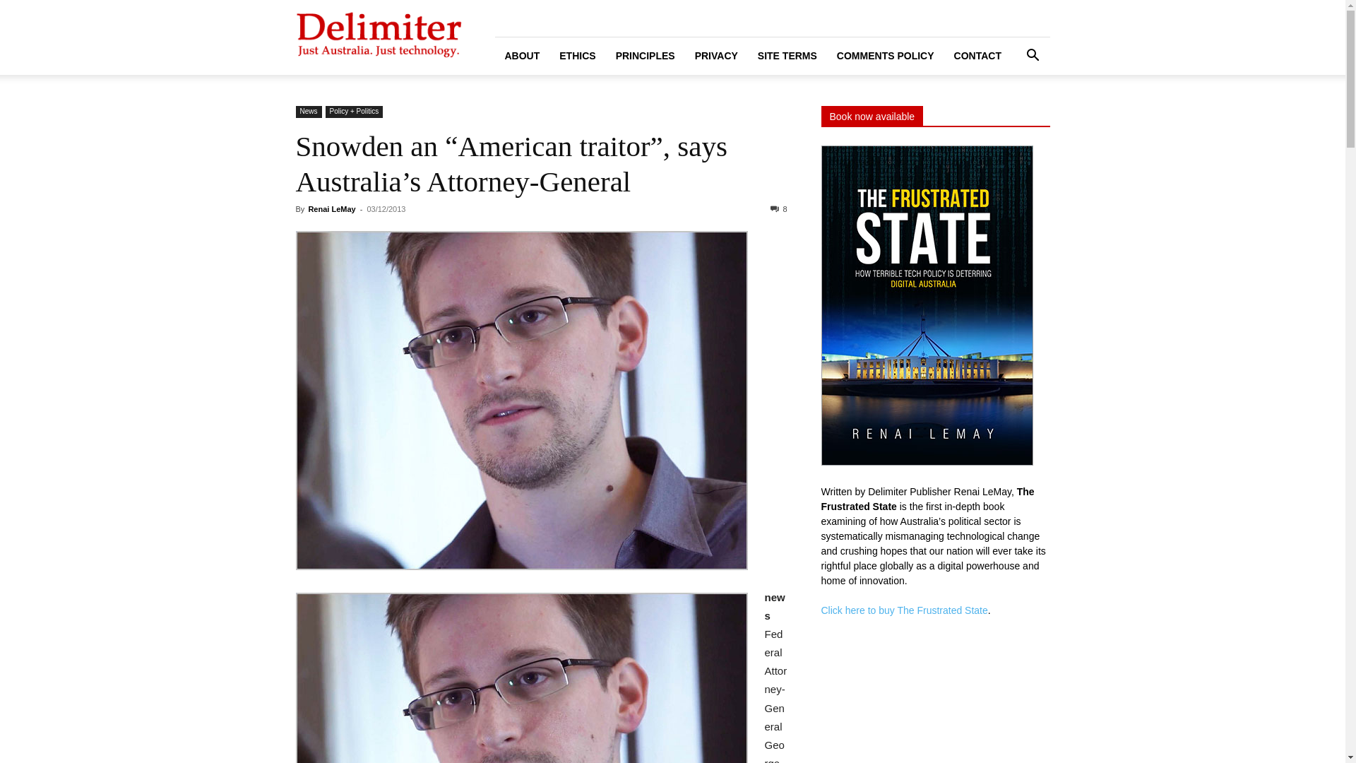 This screenshot has width=1356, height=763. Describe the element at coordinates (332, 209) in the screenshot. I see `Renai LeMay` at that location.